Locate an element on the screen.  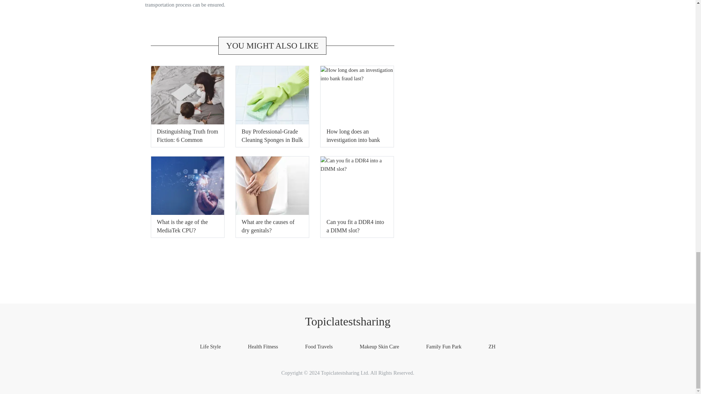
What are the causes of dry genitals? is located at coordinates (268, 226).